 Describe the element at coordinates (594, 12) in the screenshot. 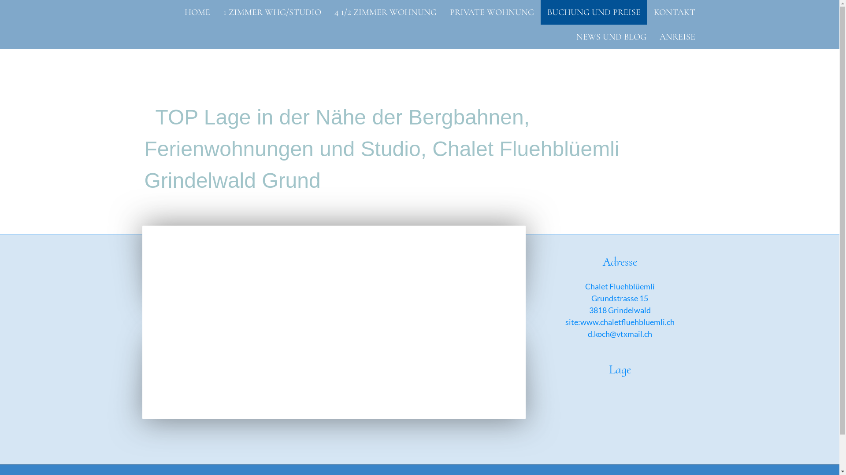

I see `BUCHUNG UND PREISE` at that location.